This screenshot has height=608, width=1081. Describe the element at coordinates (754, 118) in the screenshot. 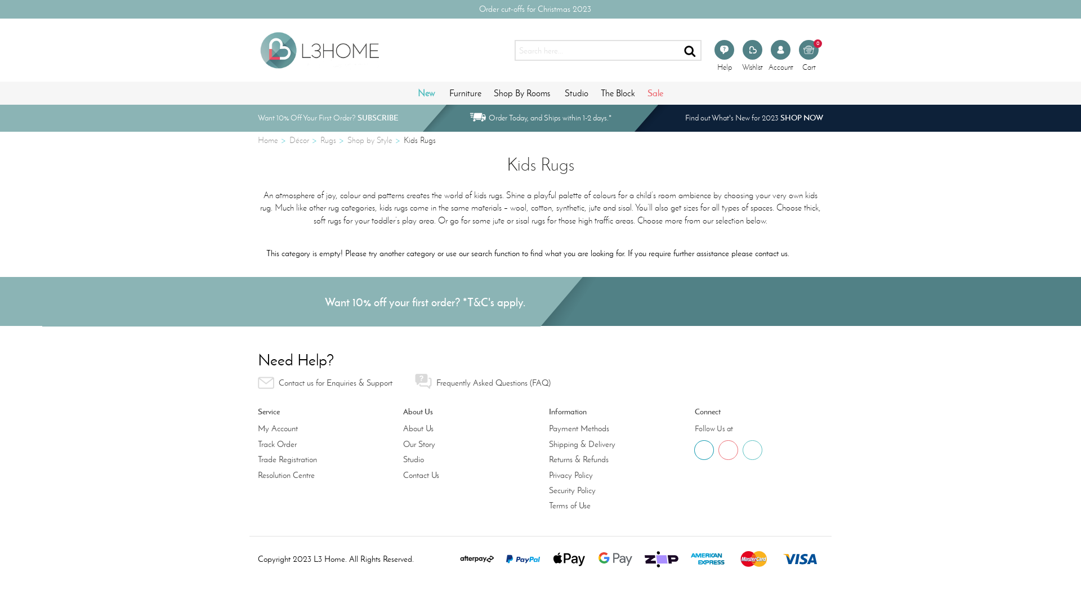

I see `Find out What's New for 2023SHOP NOW` at that location.